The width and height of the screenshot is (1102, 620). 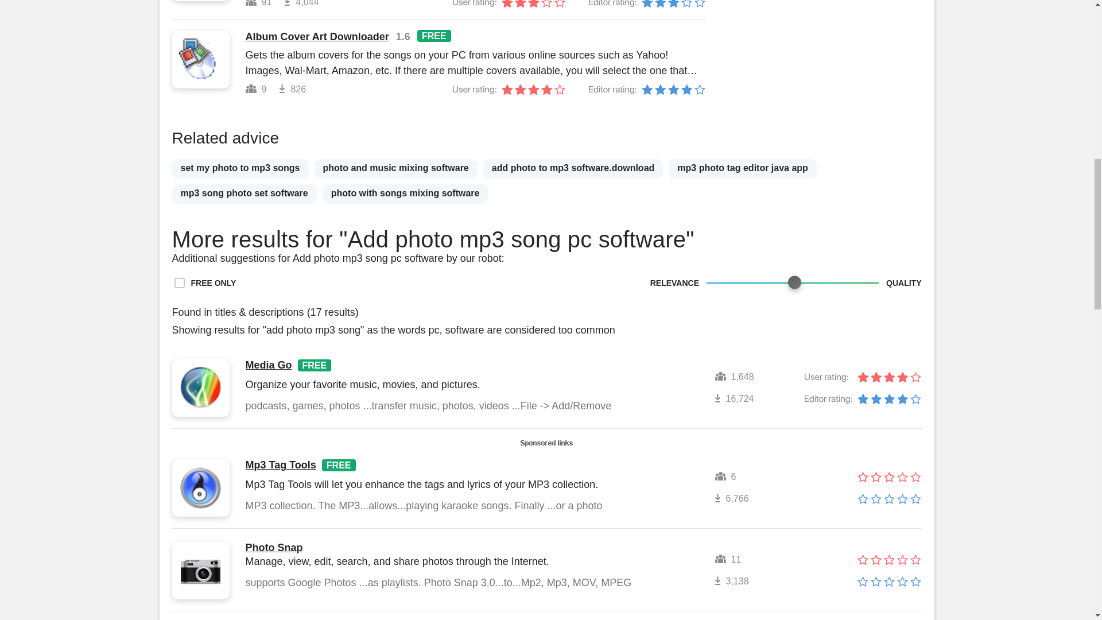 I want to click on photo and music mixing software, so click(x=395, y=169).